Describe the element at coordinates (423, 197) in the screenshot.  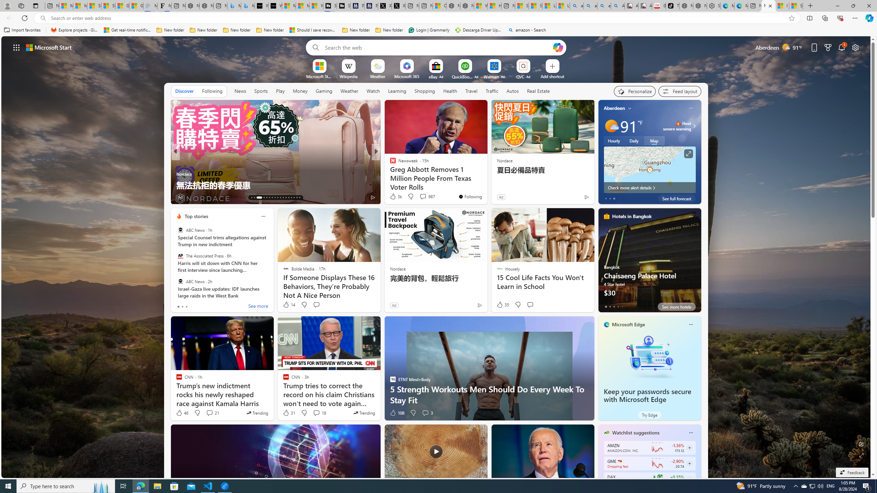
I see `View comments 1 Comment` at that location.